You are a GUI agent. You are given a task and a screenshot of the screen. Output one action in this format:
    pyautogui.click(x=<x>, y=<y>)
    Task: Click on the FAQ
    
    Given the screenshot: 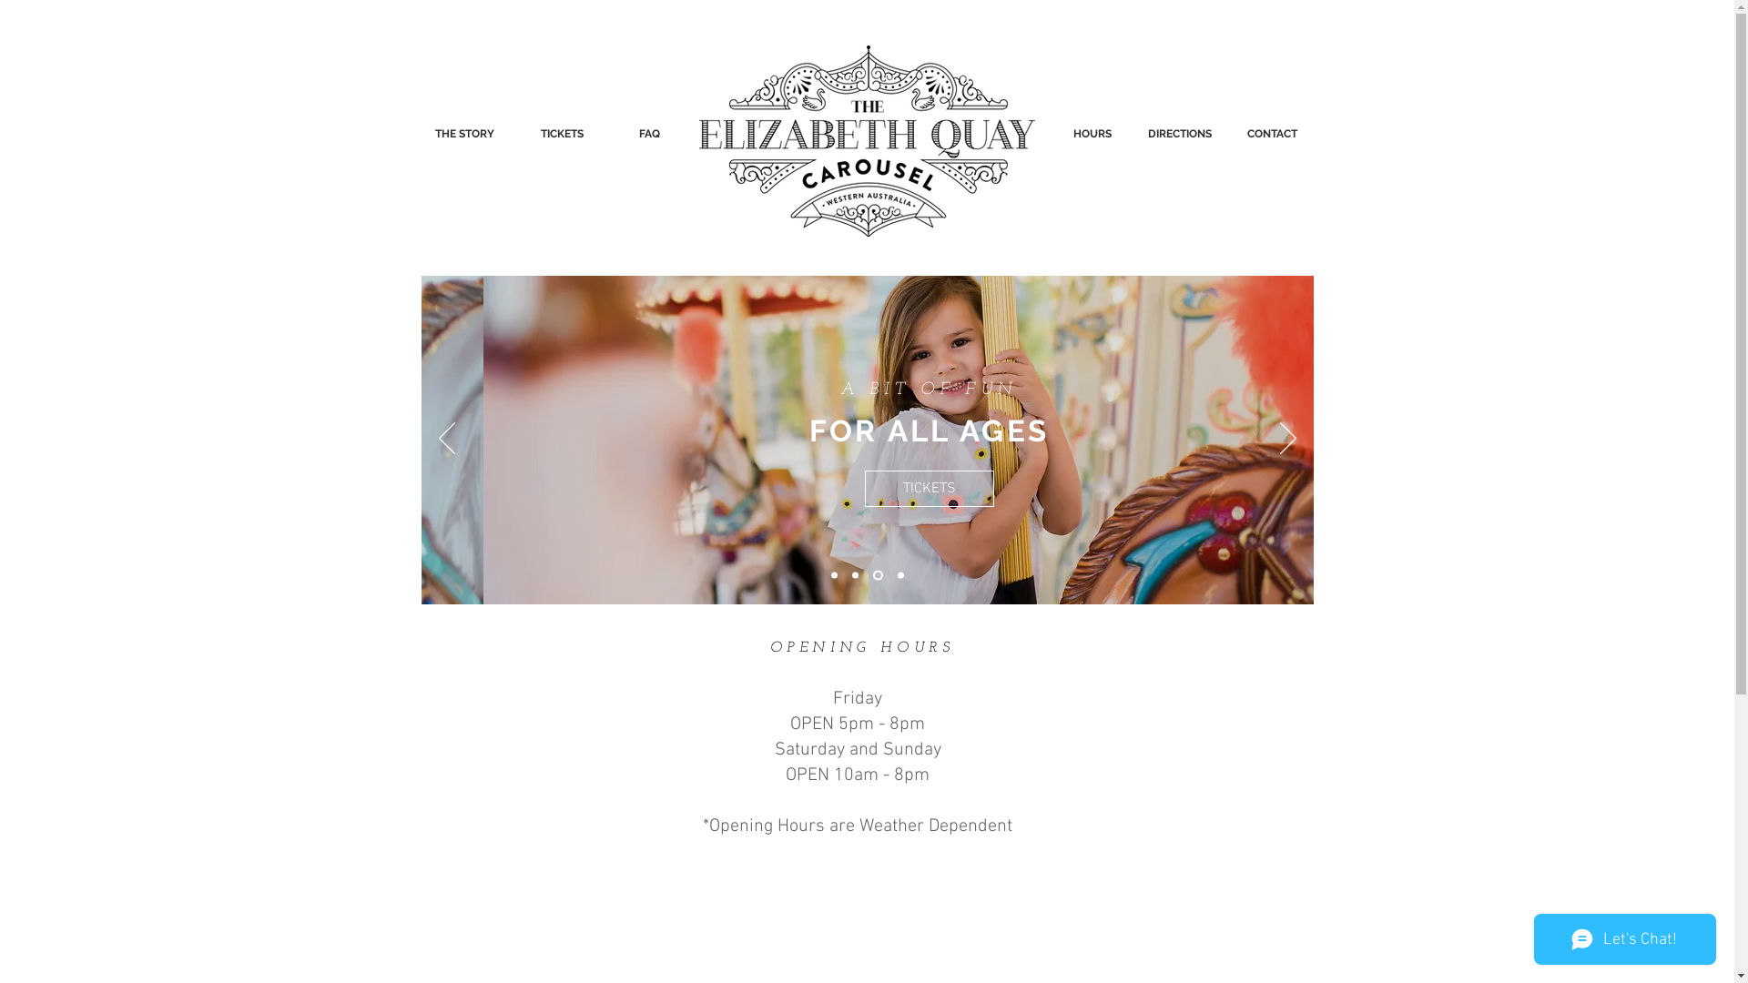 What is the action you would take?
    pyautogui.click(x=649, y=134)
    